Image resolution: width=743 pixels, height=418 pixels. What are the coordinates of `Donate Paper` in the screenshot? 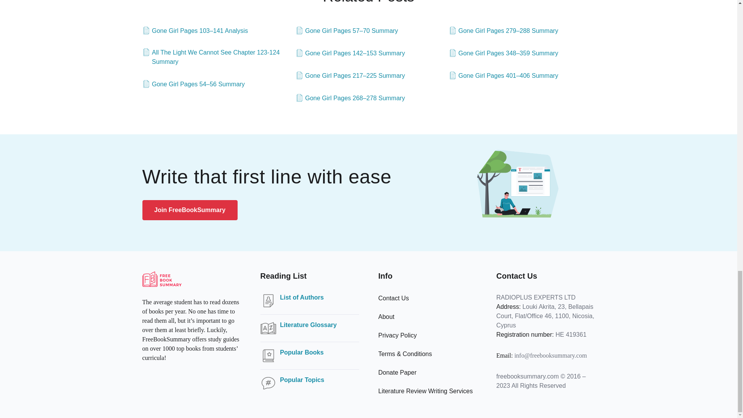 It's located at (397, 372).